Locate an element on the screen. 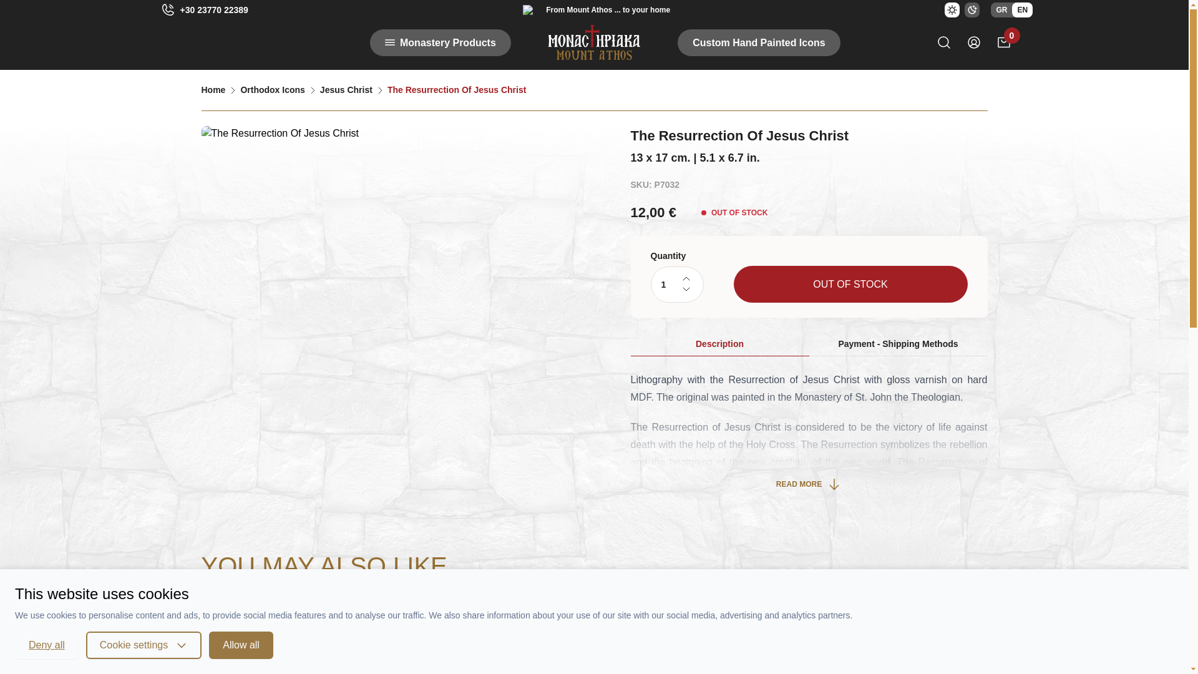 Image resolution: width=1198 pixels, height=674 pixels. EN is located at coordinates (1022, 10).